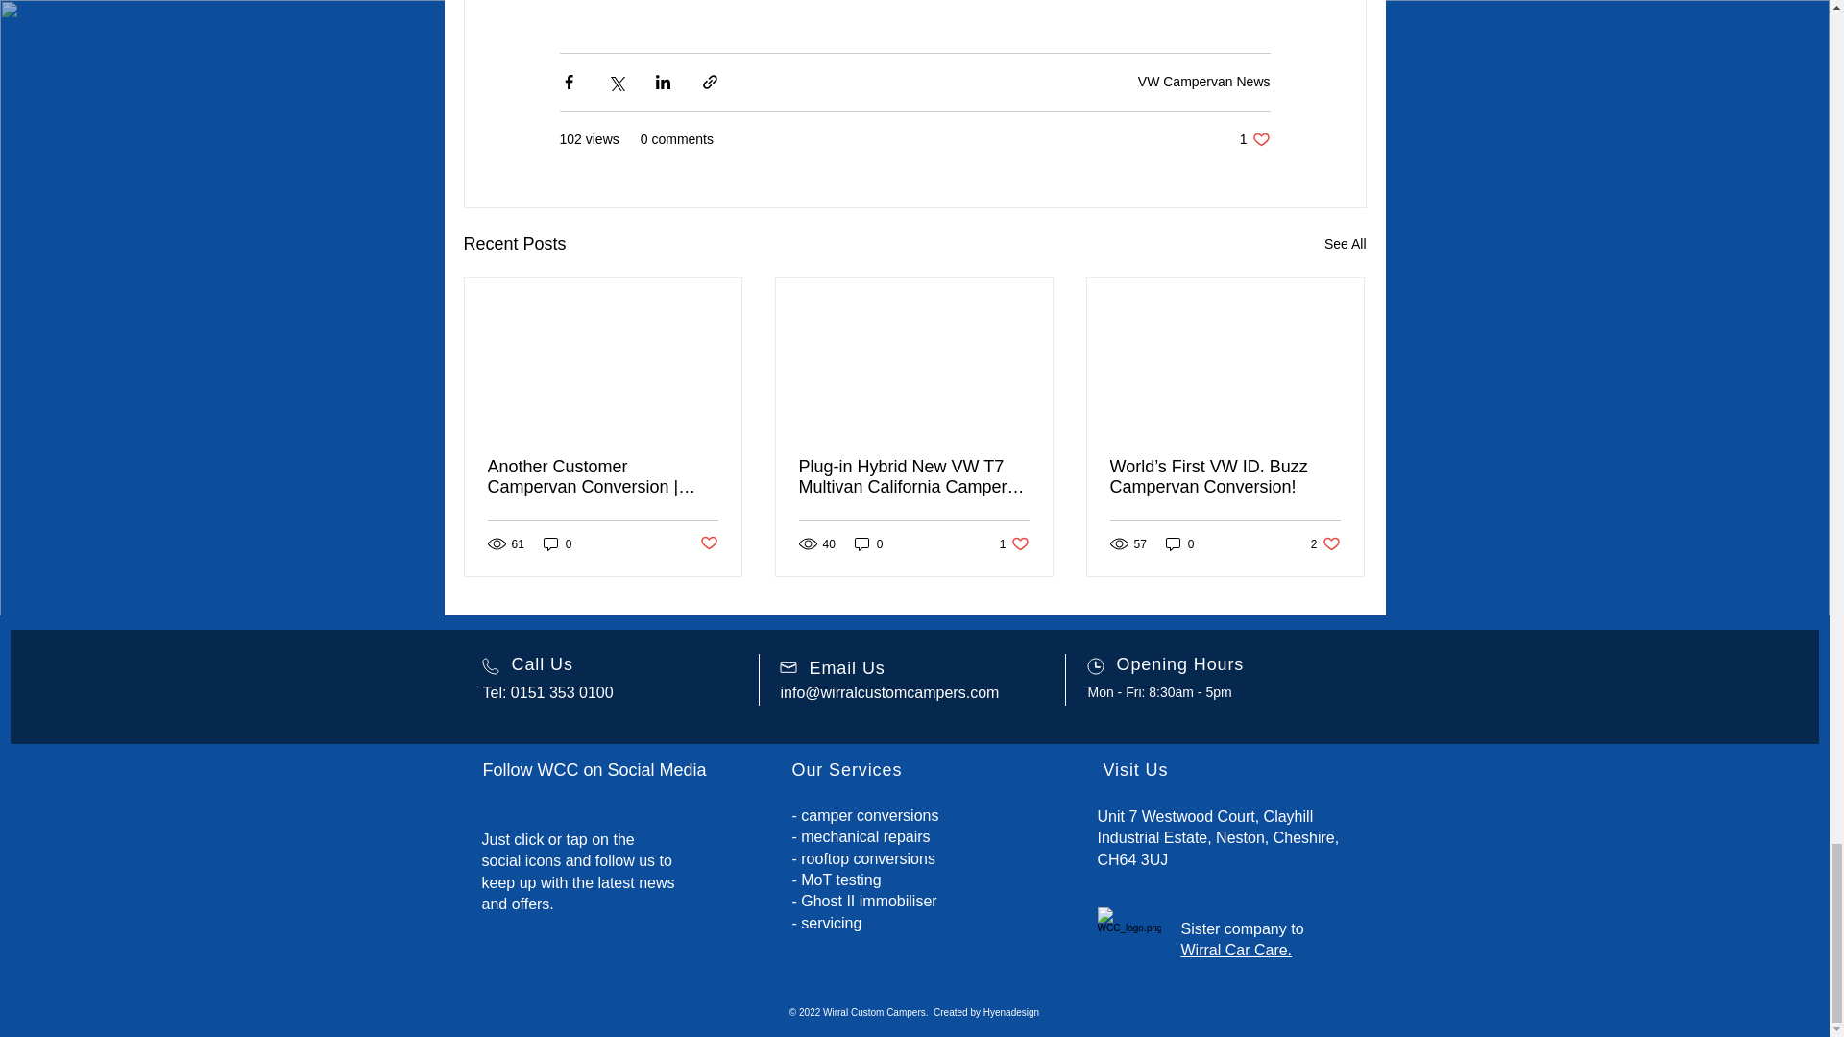 The image size is (1844, 1037). I want to click on 0, so click(557, 543).